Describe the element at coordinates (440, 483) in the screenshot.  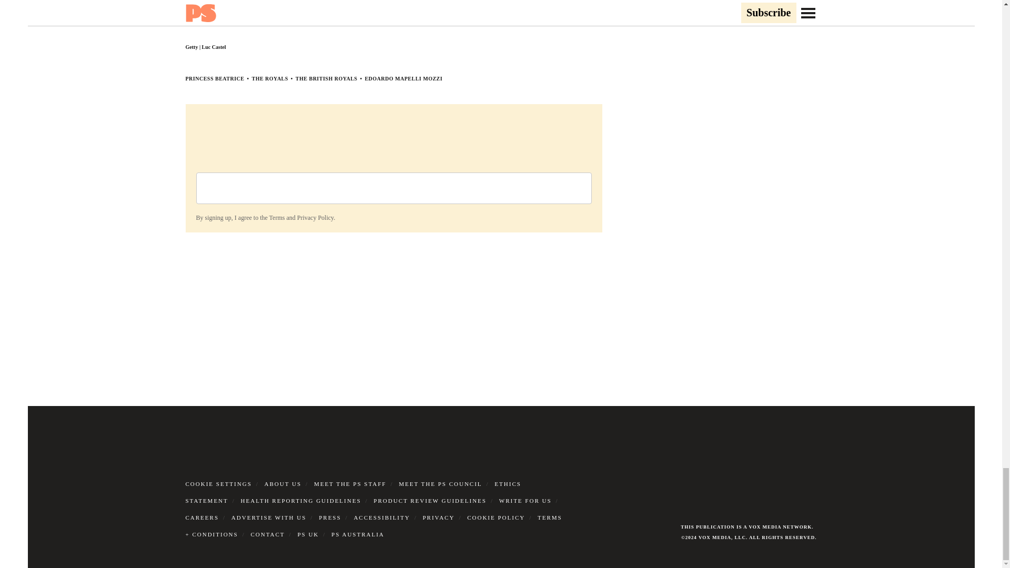
I see `MEET THE PS COUNCIL` at that location.